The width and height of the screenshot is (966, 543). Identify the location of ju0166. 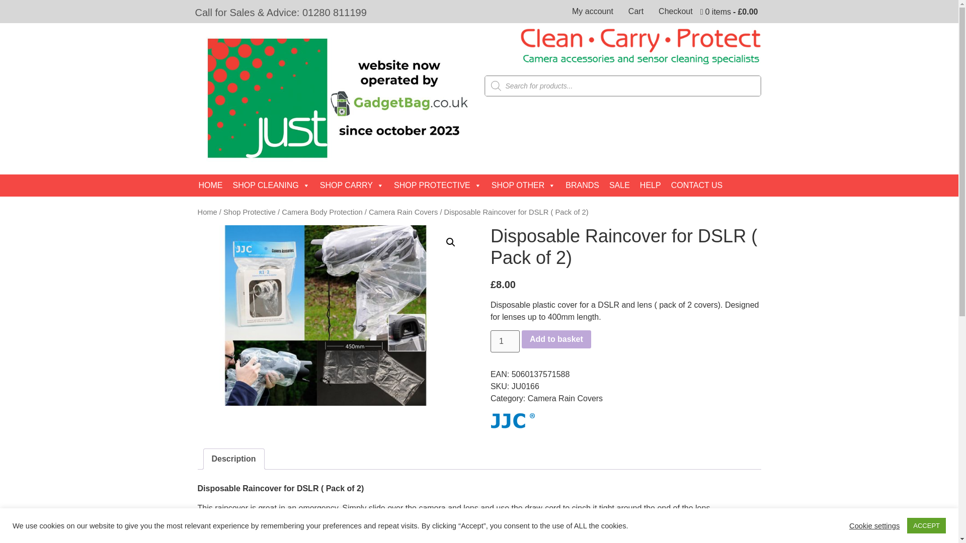
(332, 315).